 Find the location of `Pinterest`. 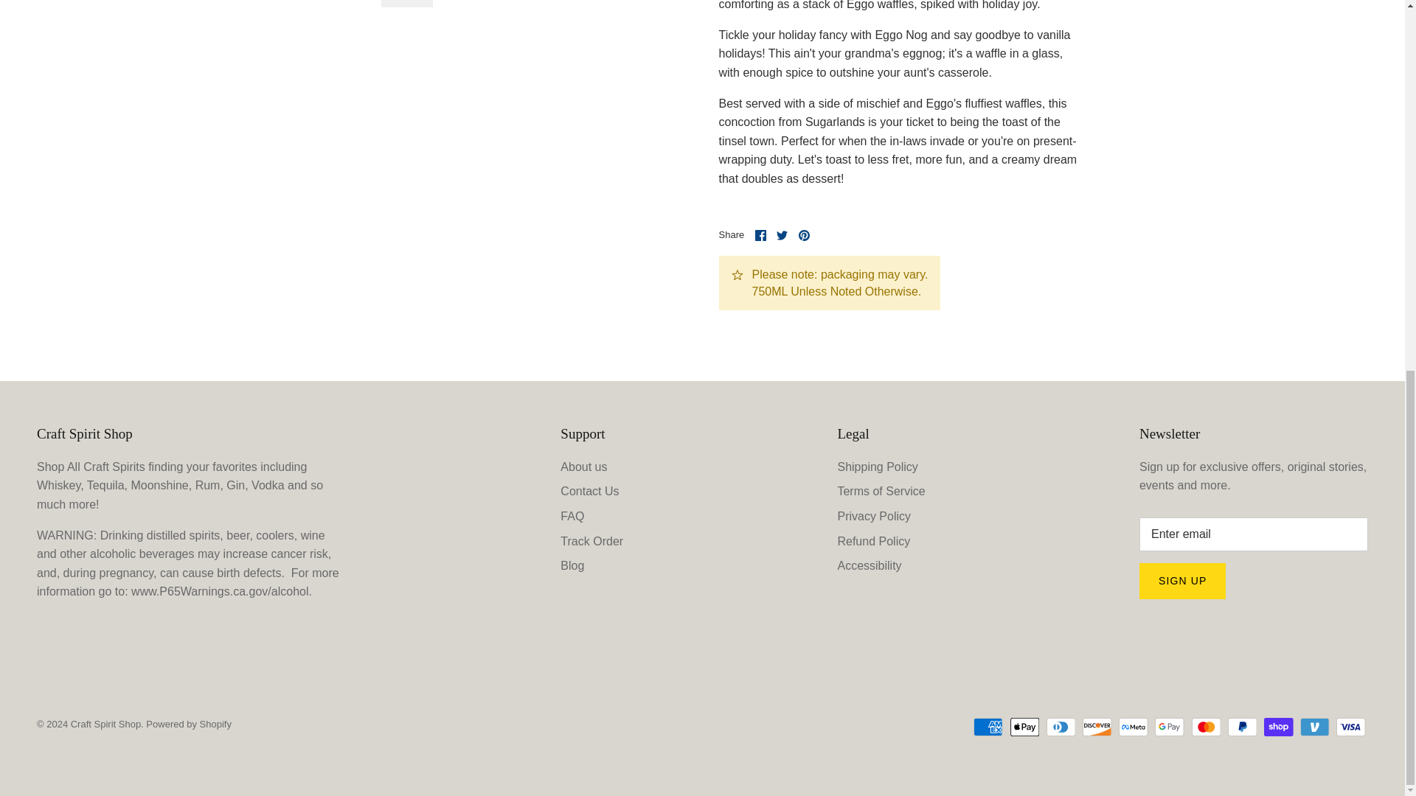

Pinterest is located at coordinates (804, 236).